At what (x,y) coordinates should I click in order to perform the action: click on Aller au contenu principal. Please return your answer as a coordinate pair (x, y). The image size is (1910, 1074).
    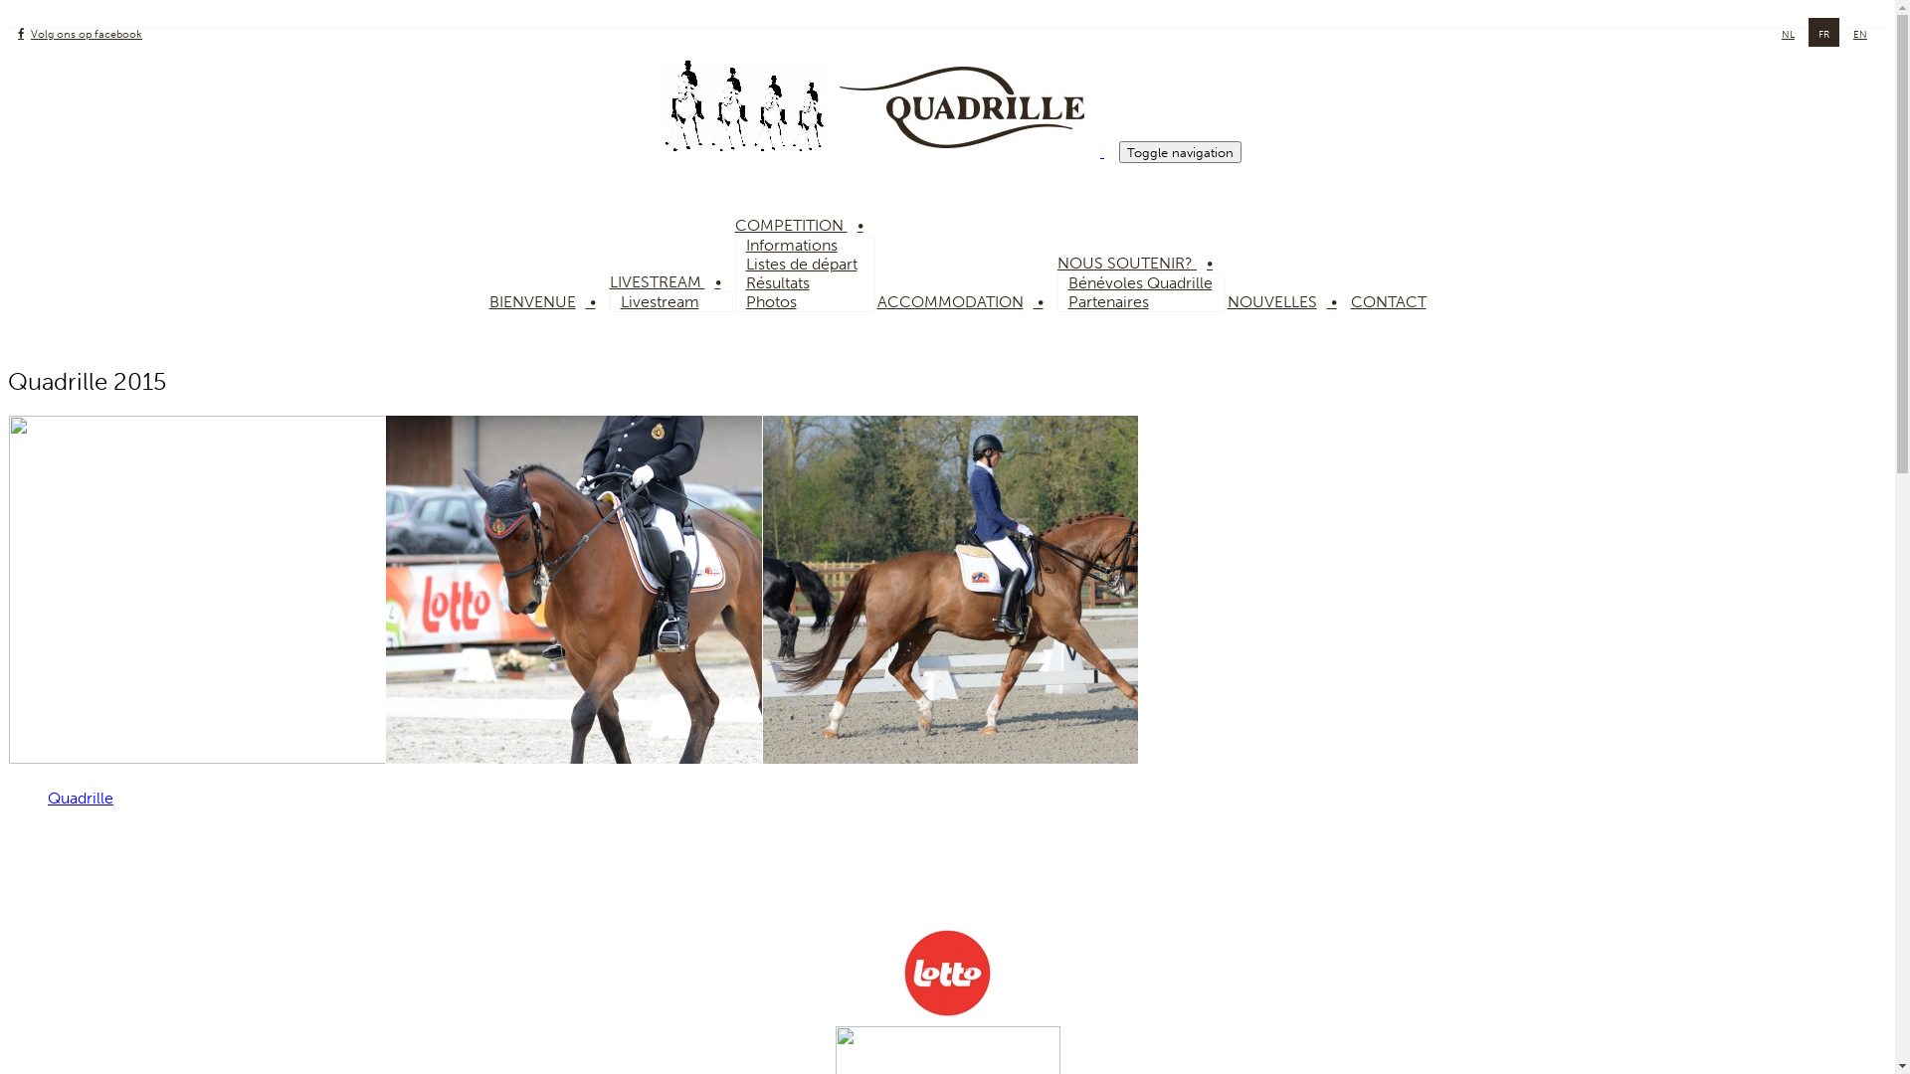
    Looking at the image, I should click on (8, 8).